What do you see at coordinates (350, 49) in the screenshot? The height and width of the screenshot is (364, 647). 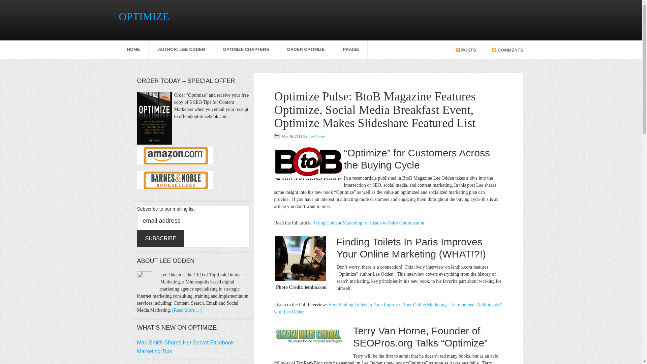 I see `PRAISE` at bounding box center [350, 49].